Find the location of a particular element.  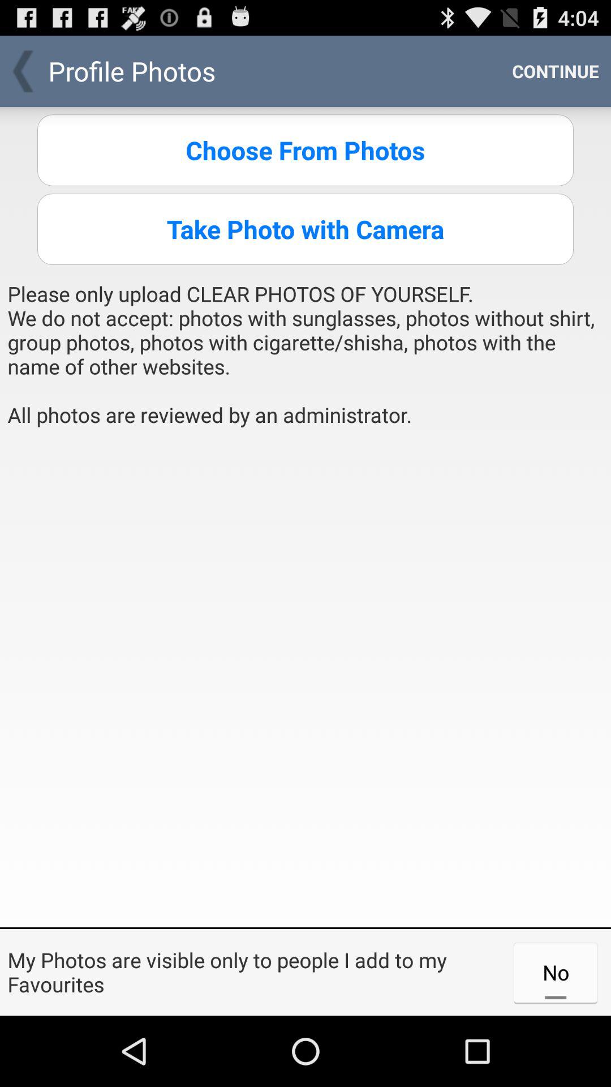

open take photo with is located at coordinates (305, 229).